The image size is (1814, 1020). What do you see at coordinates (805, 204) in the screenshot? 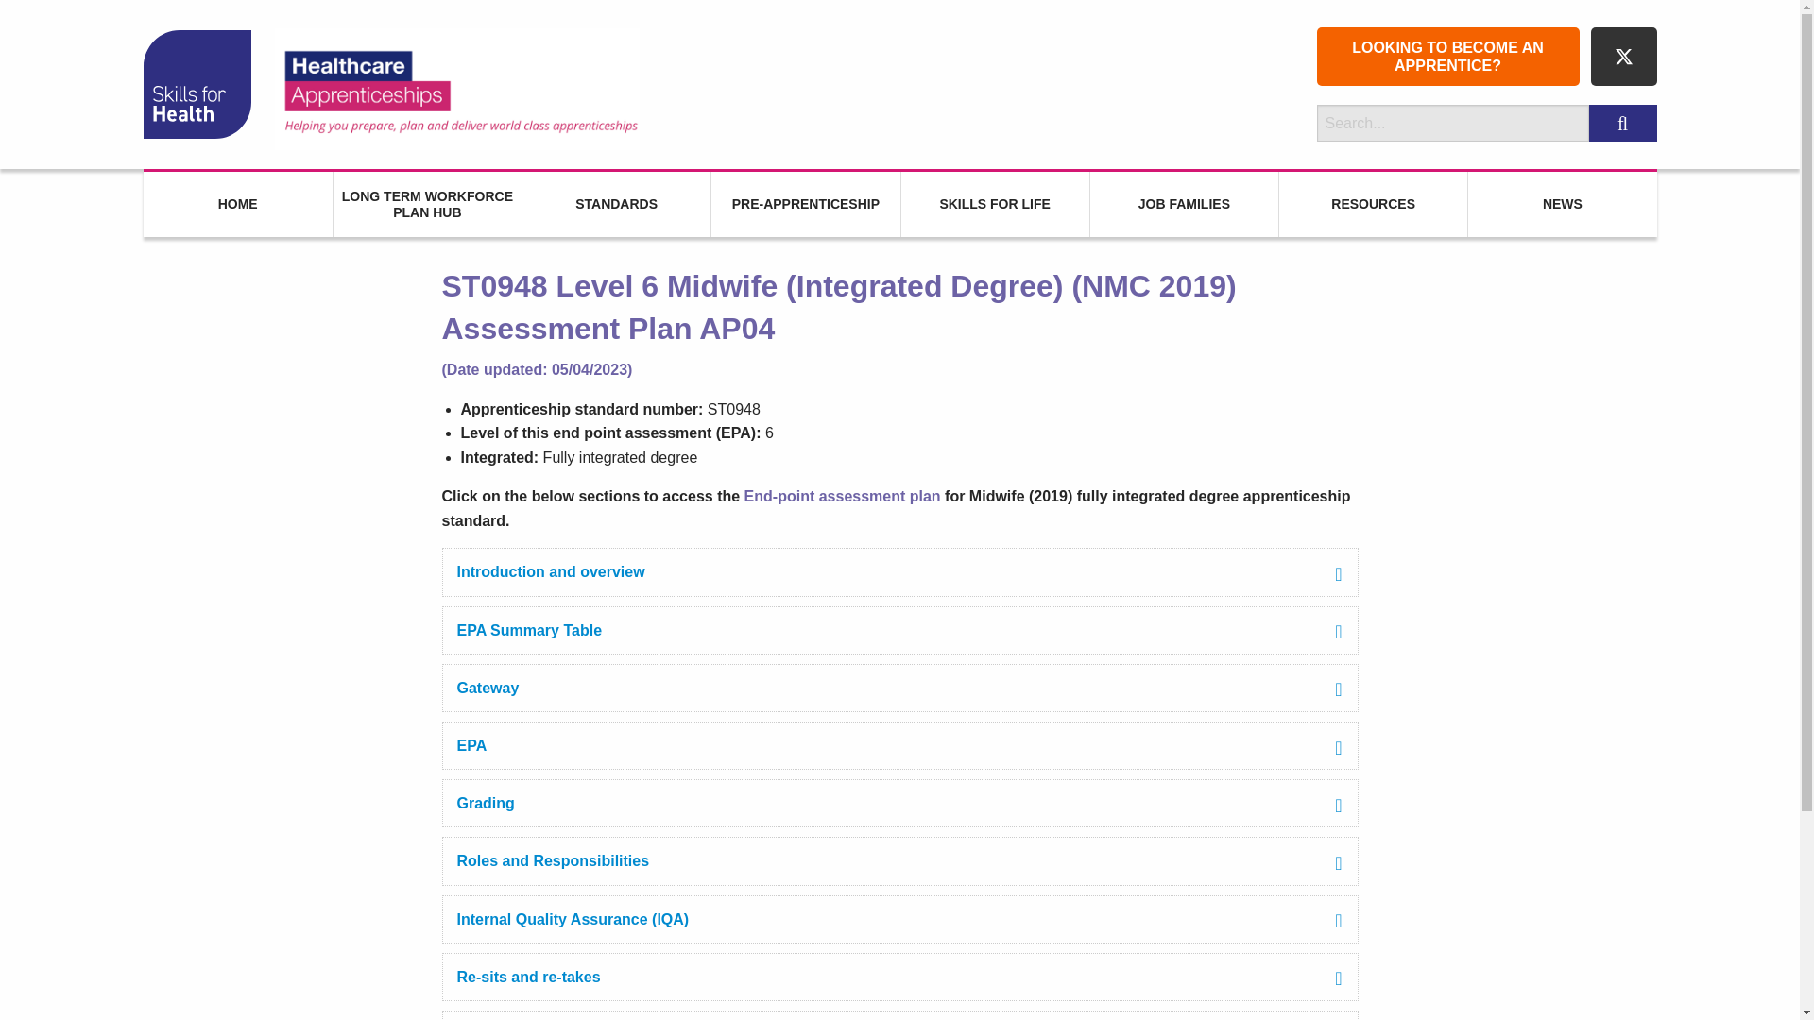
I see `PRE-APPRENTICESHIP` at bounding box center [805, 204].